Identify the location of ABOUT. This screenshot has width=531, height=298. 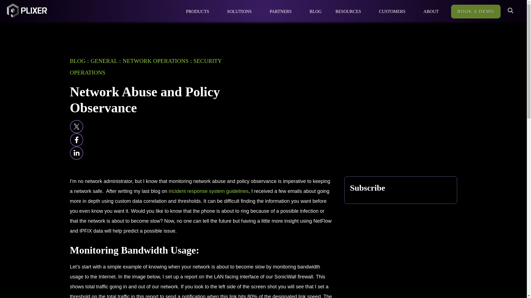
(433, 12).